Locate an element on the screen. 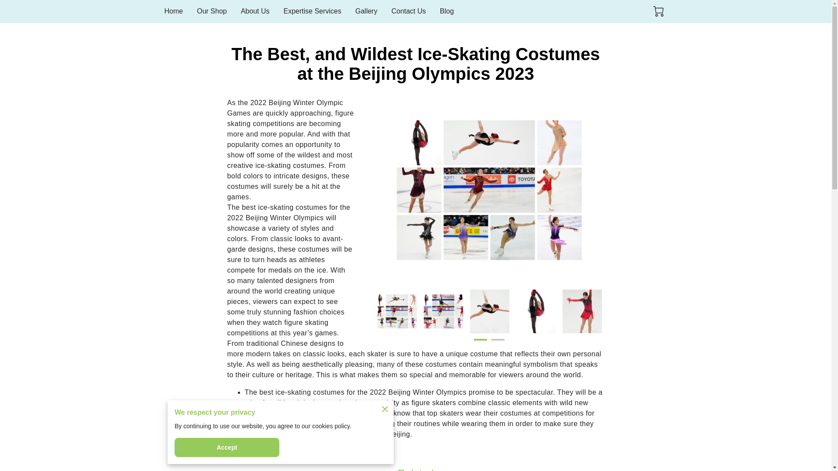  Contact Us is located at coordinates (409, 11).